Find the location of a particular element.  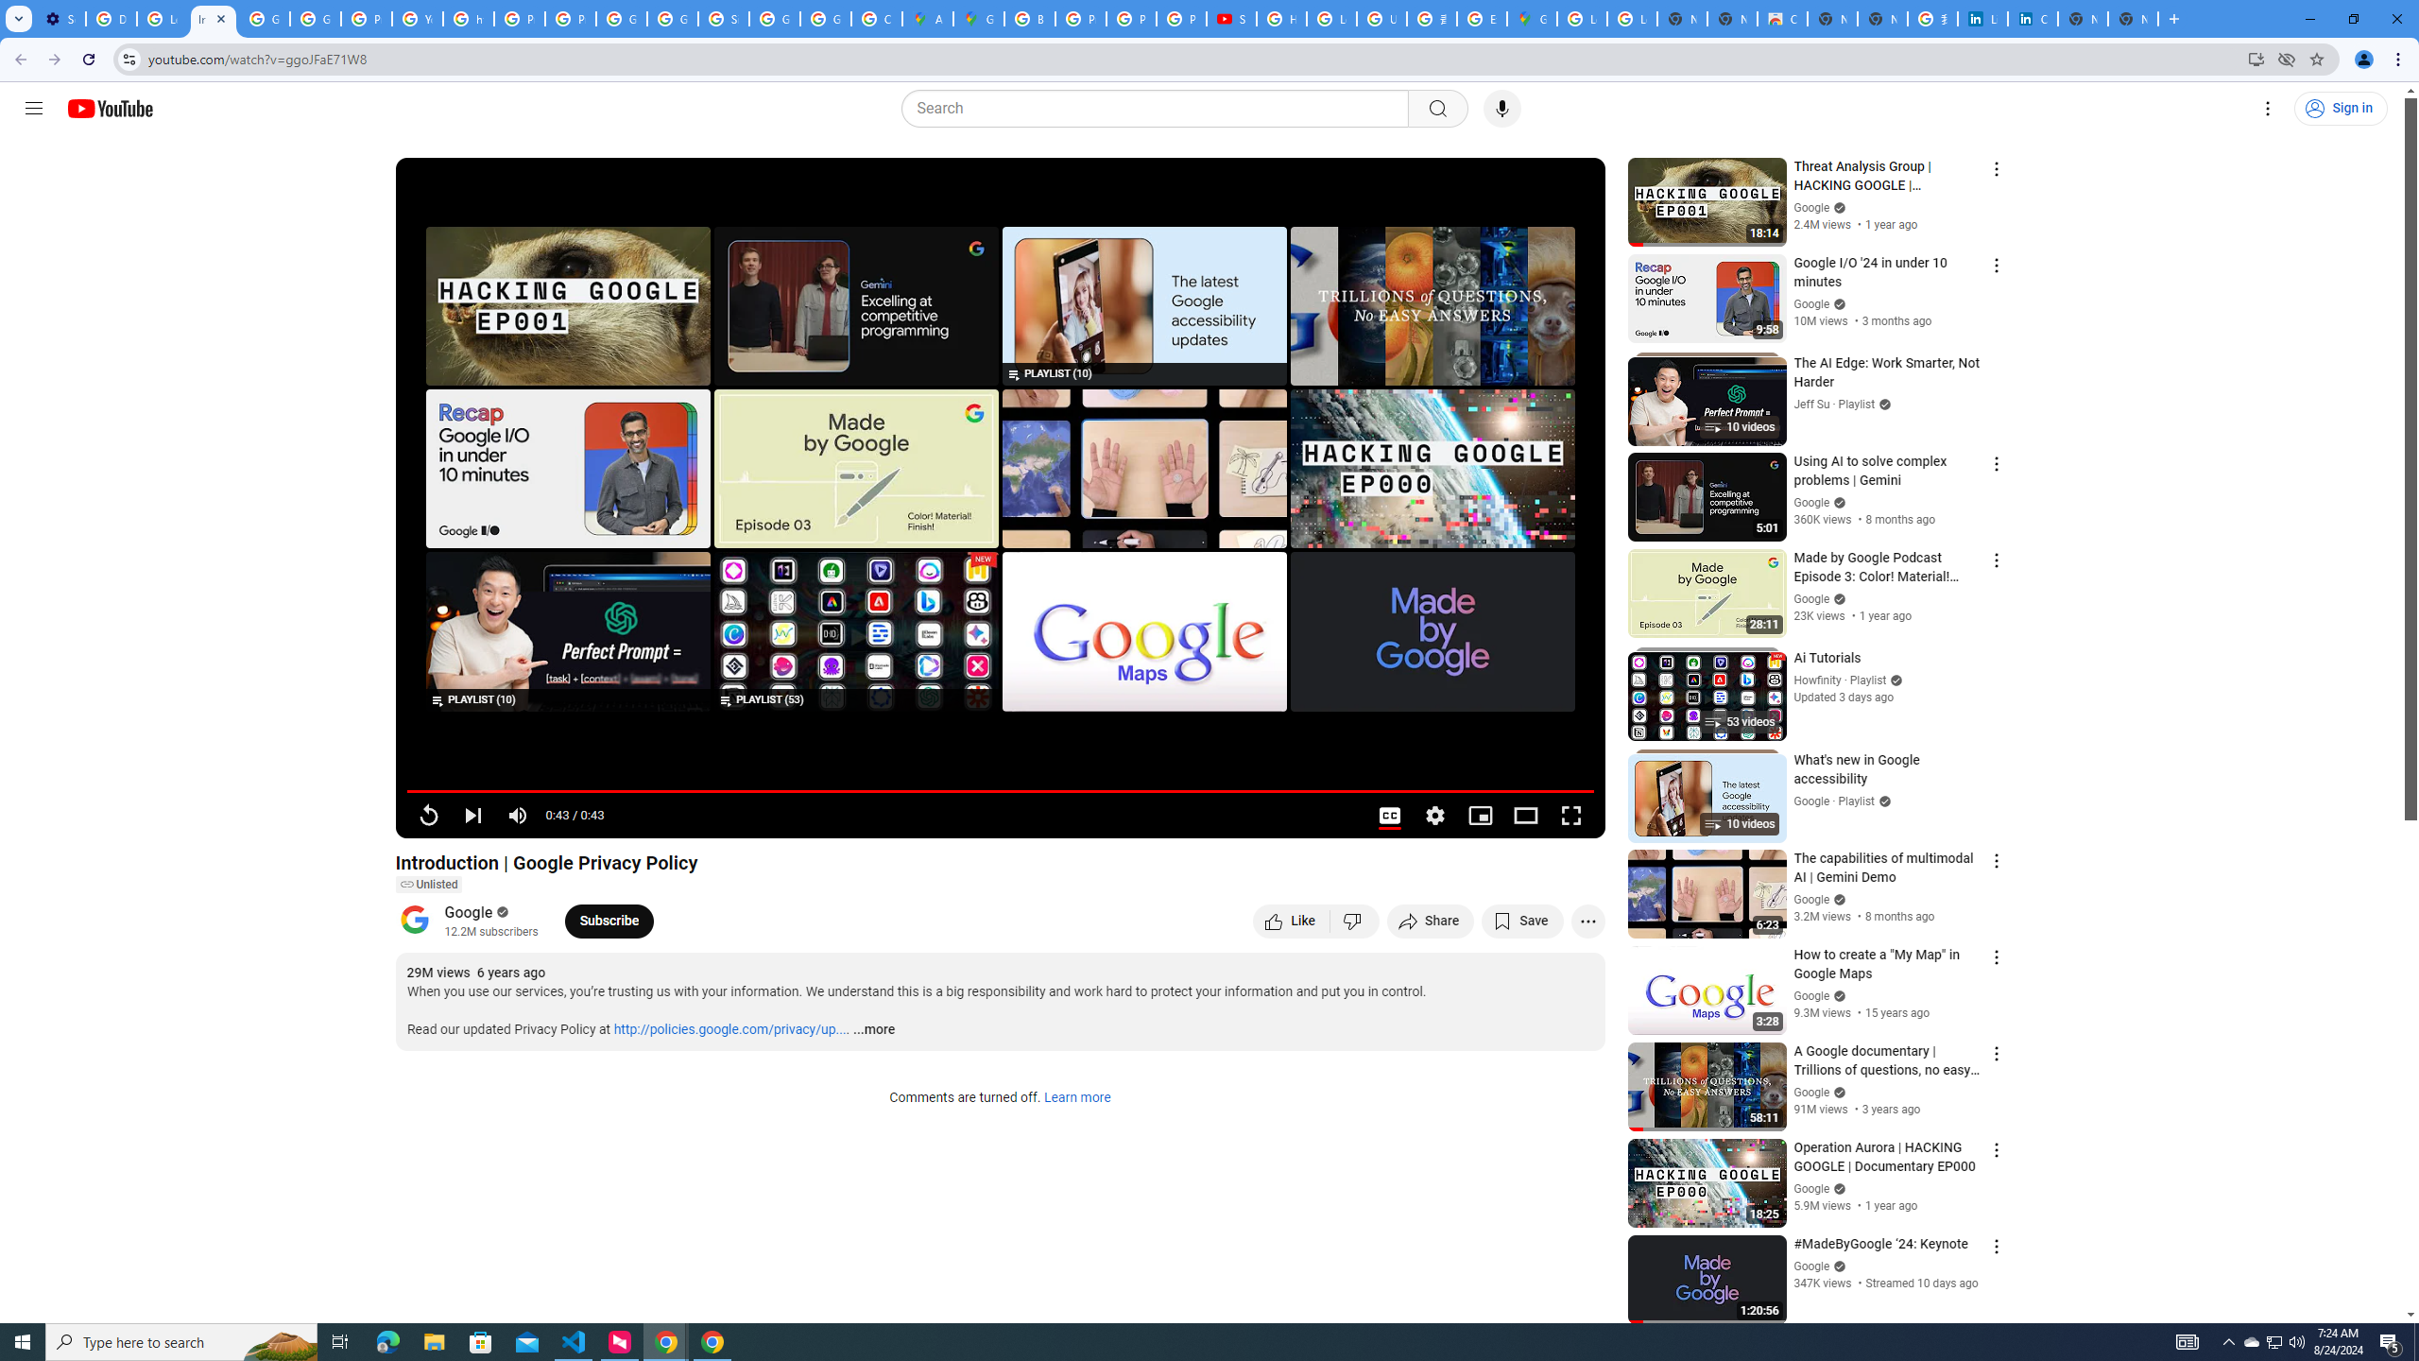

YouTube Home is located at coordinates (110, 108).